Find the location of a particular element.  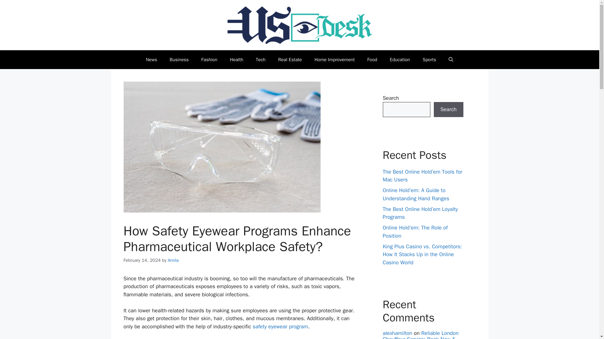

View all posts by Amila is located at coordinates (173, 260).